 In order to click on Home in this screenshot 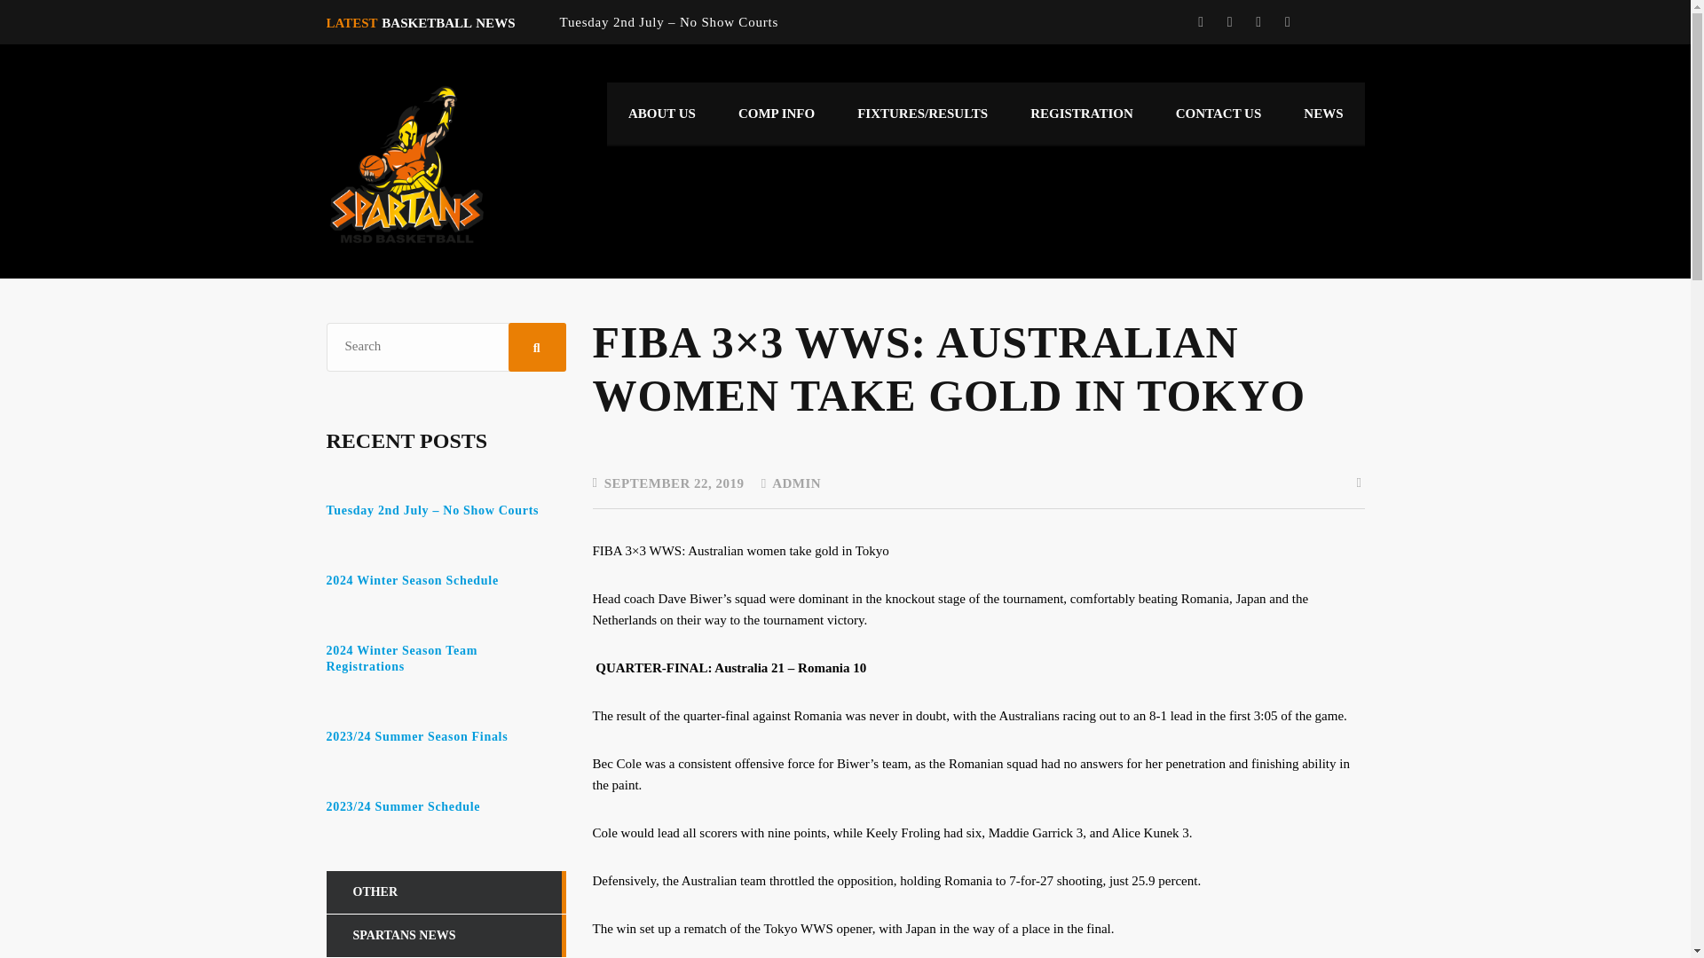, I will do `click(406, 163)`.